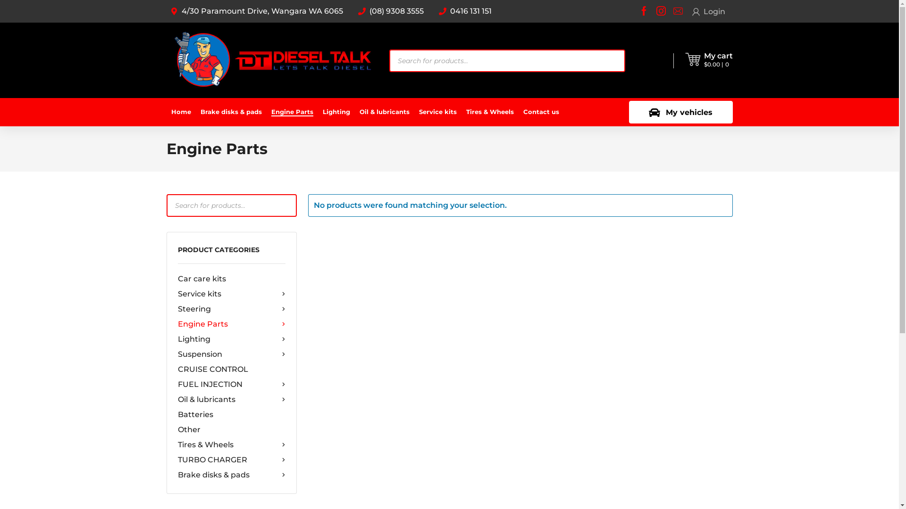  Describe the element at coordinates (292, 112) in the screenshot. I see `Engine Parts` at that location.